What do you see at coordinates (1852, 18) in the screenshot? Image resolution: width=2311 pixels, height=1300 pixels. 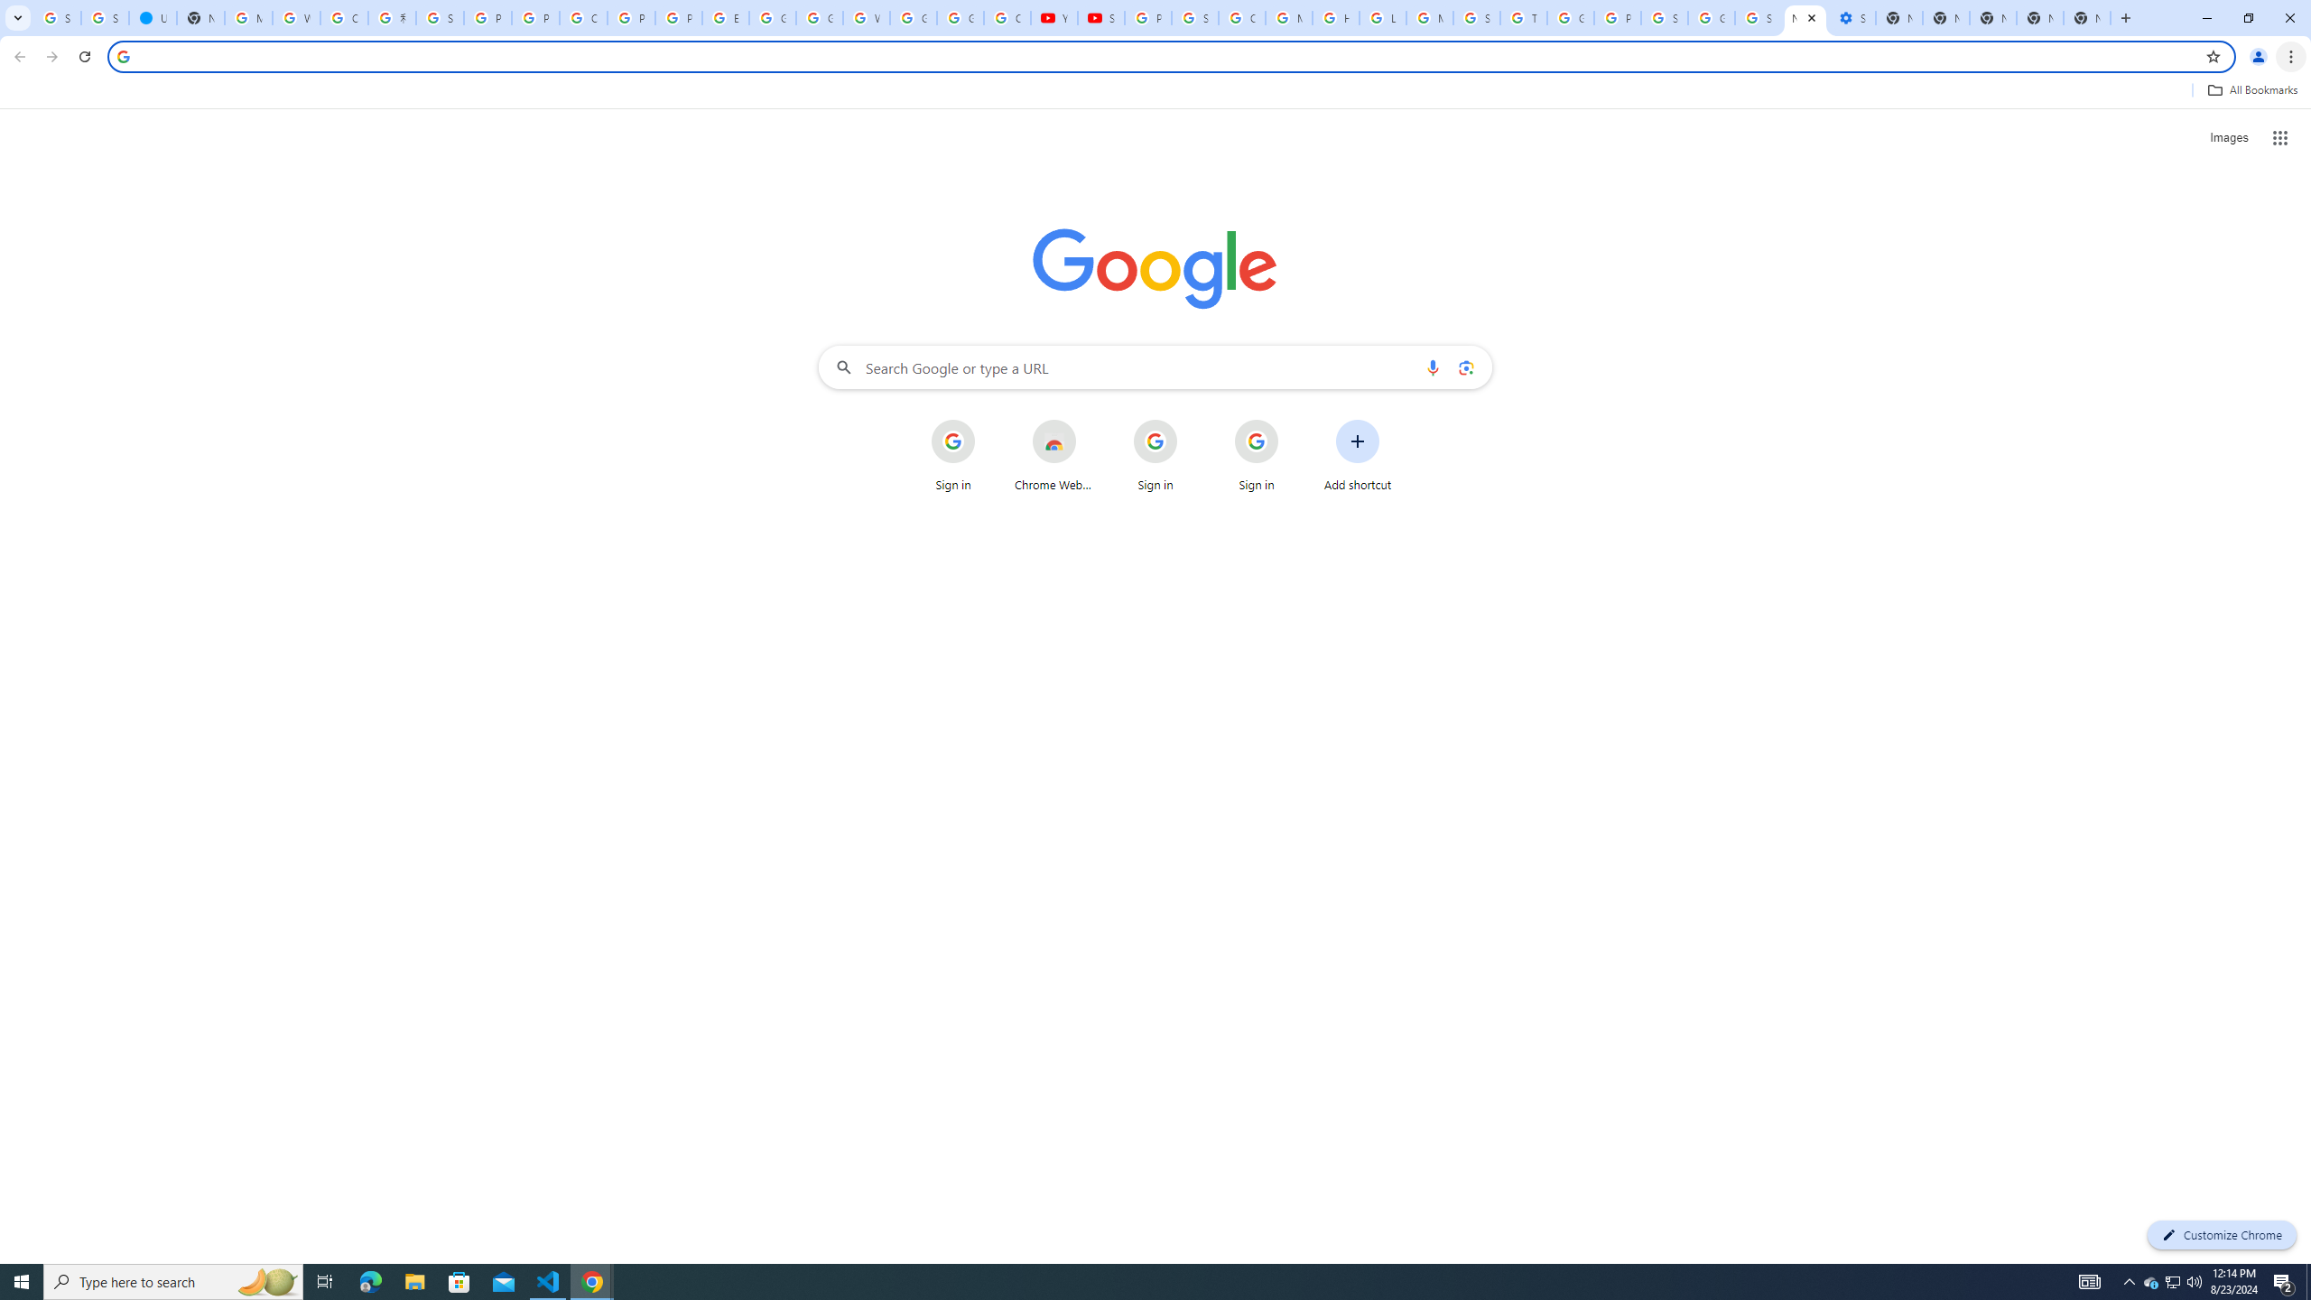 I see `Settings - Performance` at bounding box center [1852, 18].